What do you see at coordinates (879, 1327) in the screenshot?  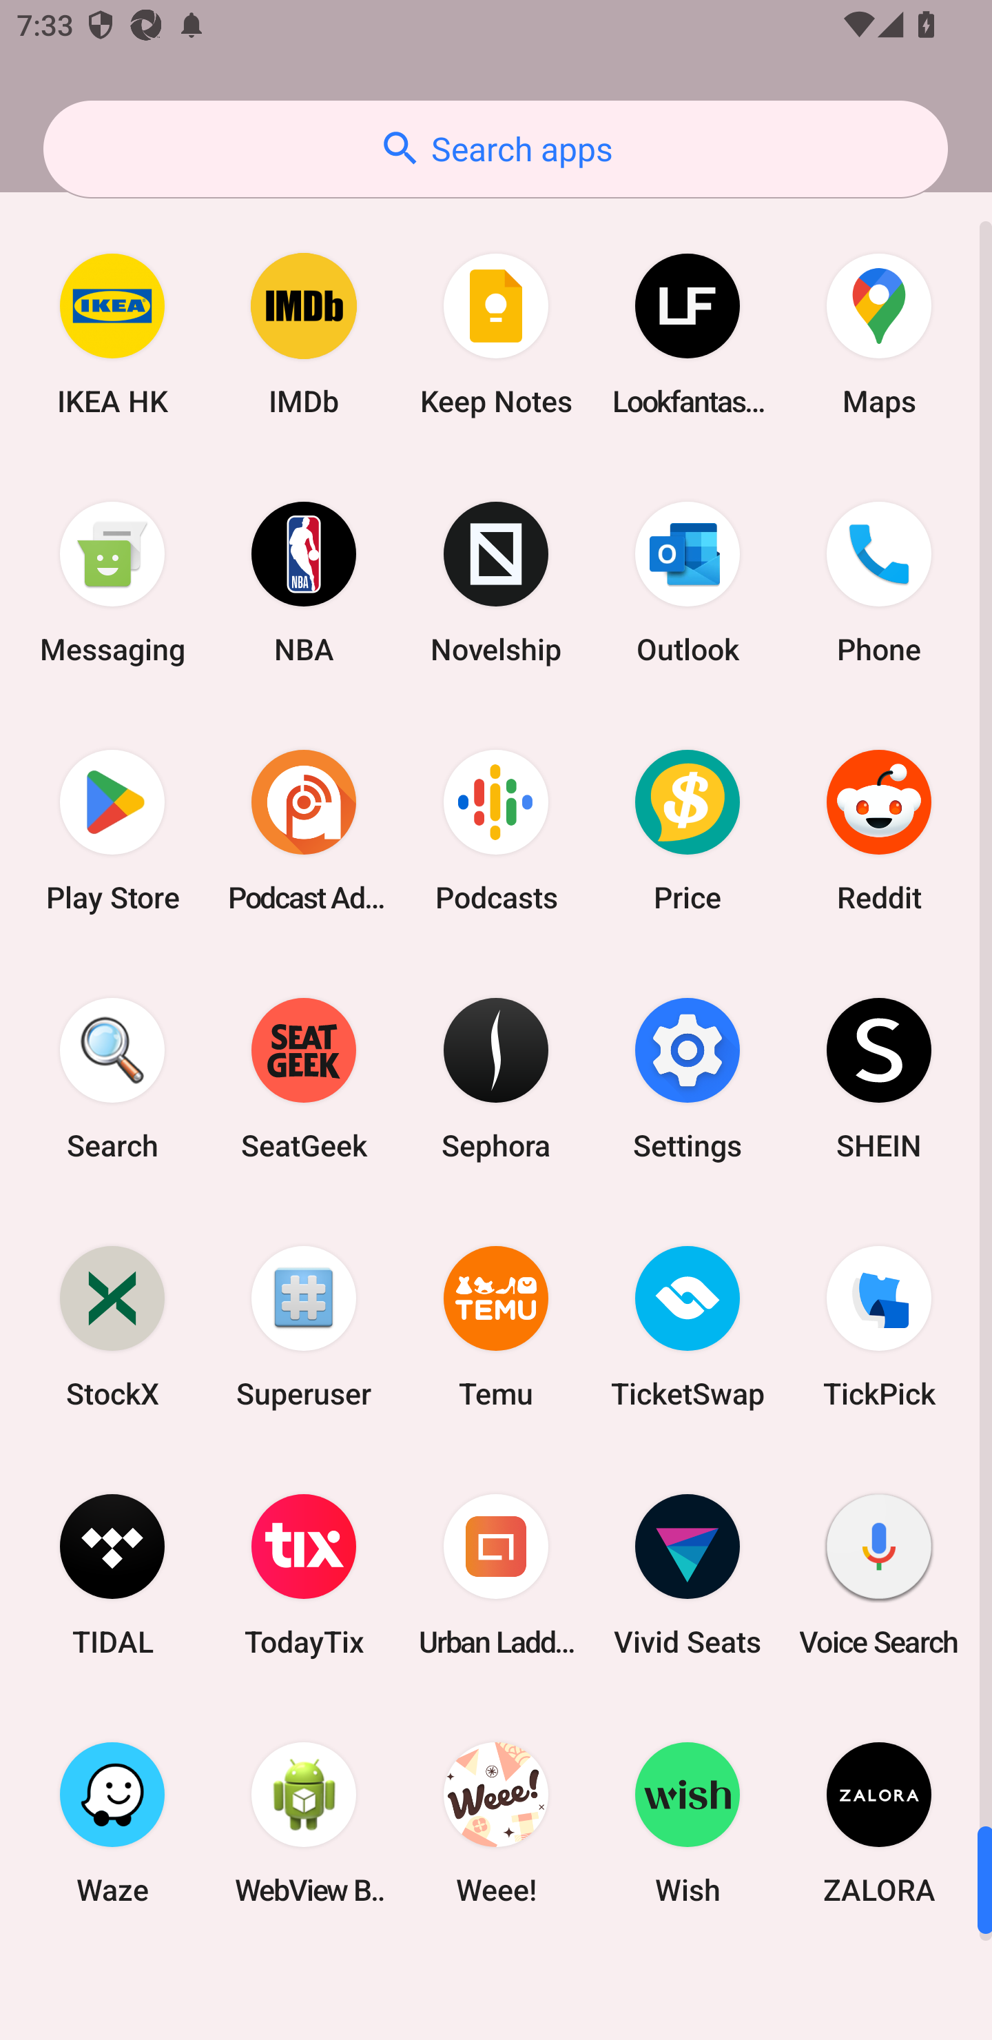 I see `TickPick` at bounding box center [879, 1327].